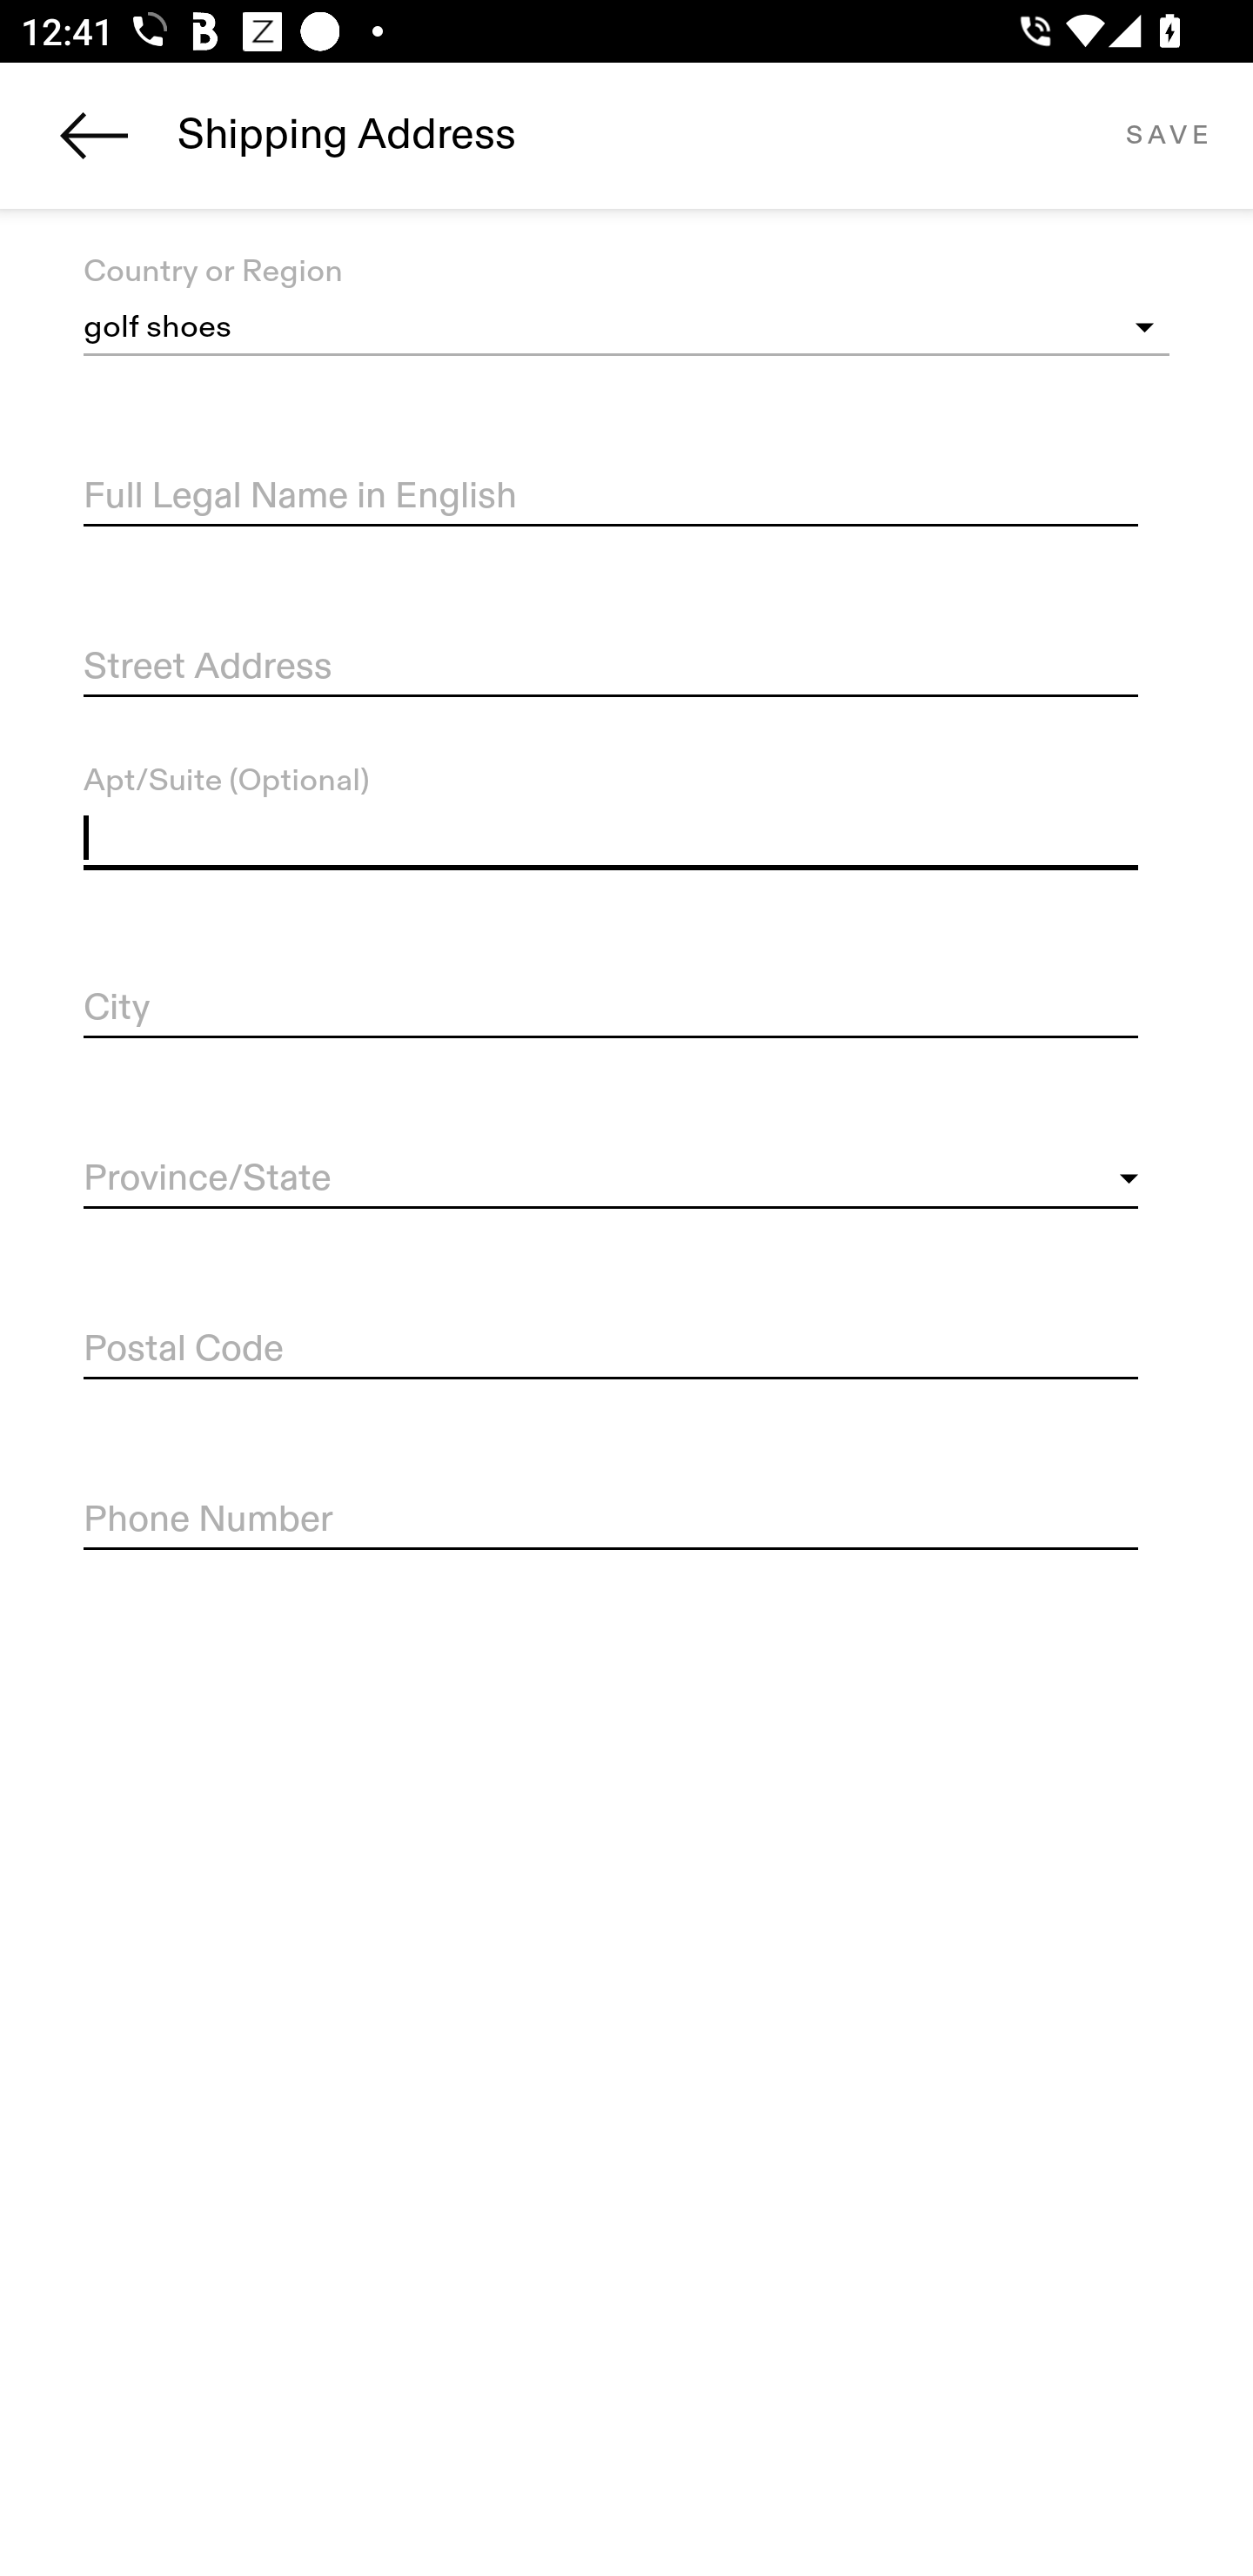 This screenshot has width=1253, height=2576. What do you see at coordinates (611, 497) in the screenshot?
I see `Full Legal Name in English` at bounding box center [611, 497].